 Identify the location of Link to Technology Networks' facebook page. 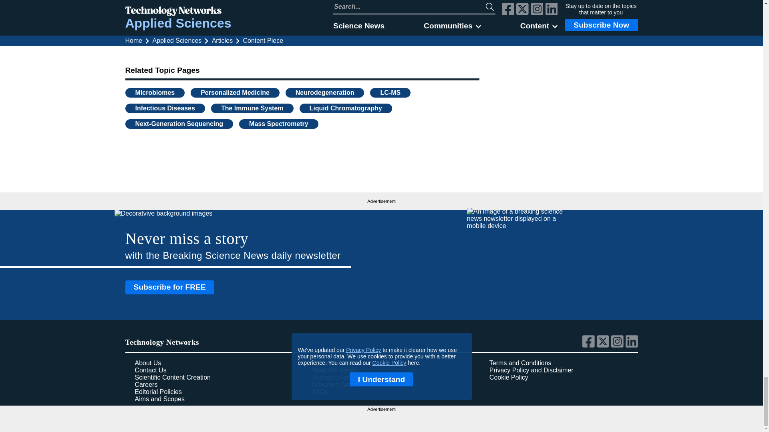
(589, 346).